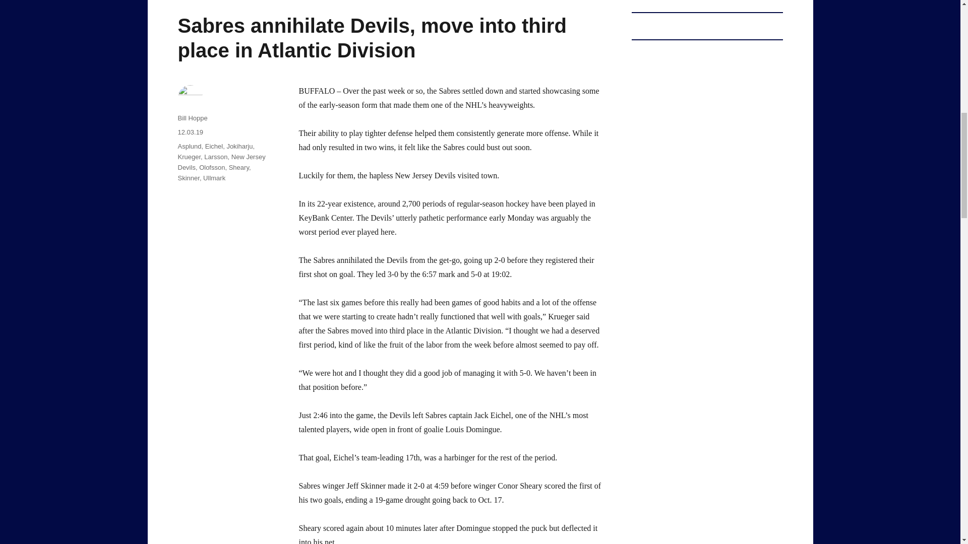  Describe the element at coordinates (192, 118) in the screenshot. I see `Bill Hoppe` at that location.